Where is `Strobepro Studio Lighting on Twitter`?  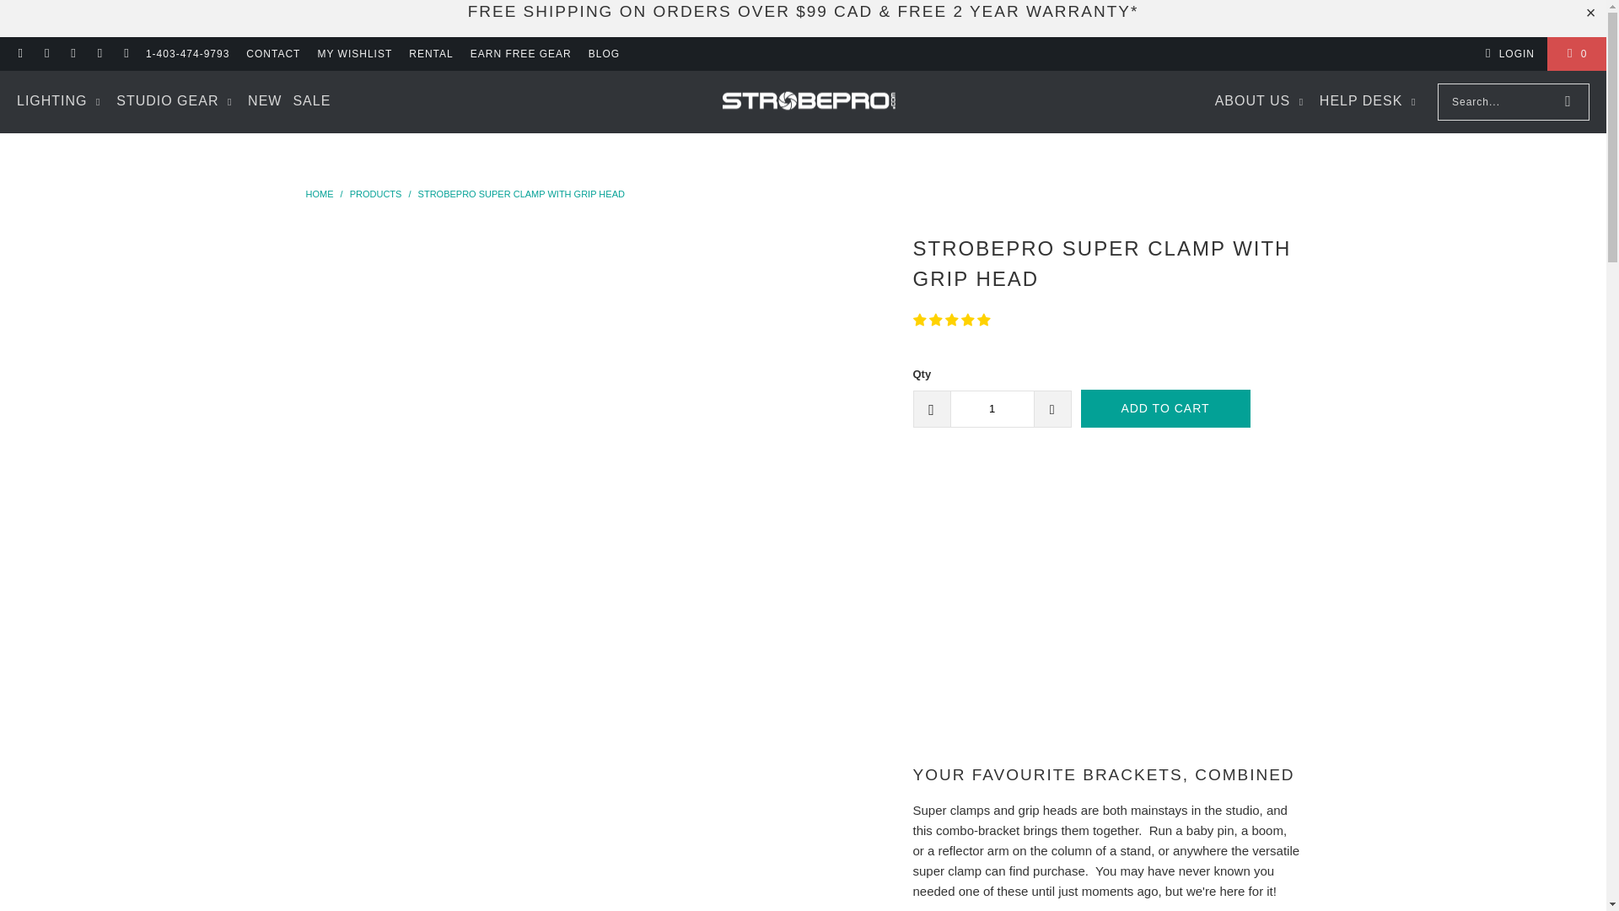 Strobepro Studio Lighting on Twitter is located at coordinates (100, 53).